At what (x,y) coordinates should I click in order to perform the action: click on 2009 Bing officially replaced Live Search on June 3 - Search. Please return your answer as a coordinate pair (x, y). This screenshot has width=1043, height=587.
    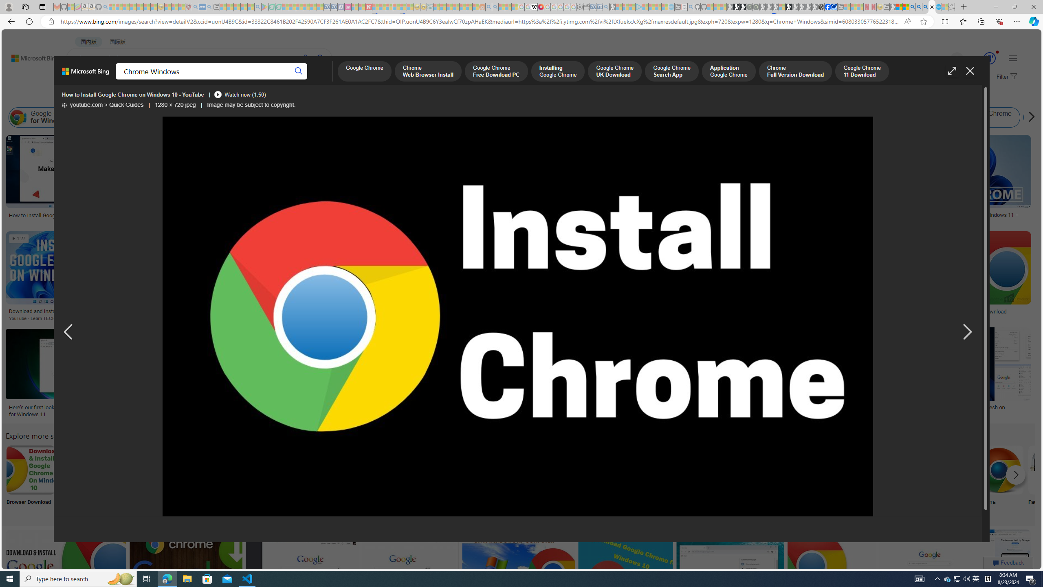
    Looking at the image, I should click on (919, 7).